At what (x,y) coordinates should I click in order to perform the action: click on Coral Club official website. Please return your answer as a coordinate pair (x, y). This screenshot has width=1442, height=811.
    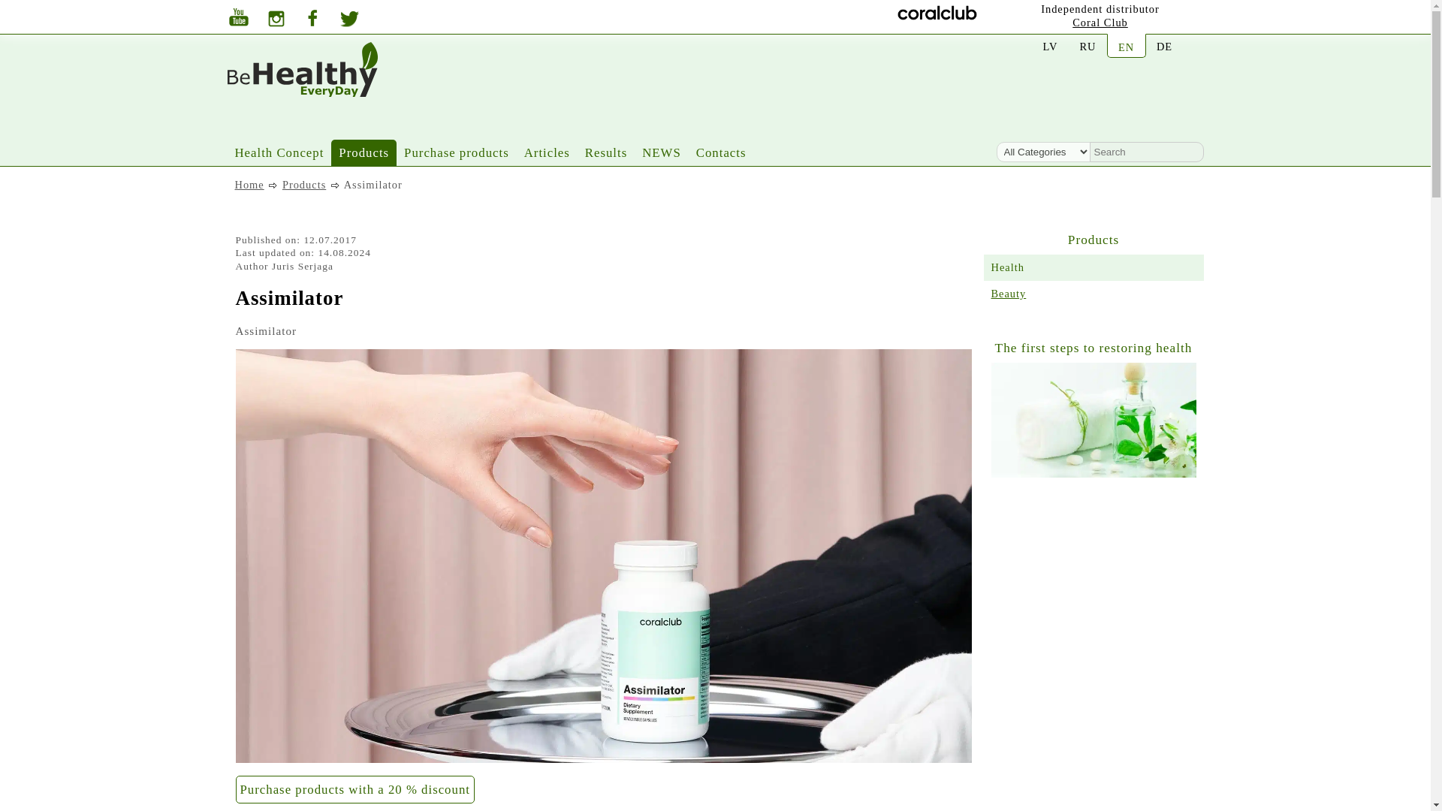
    Looking at the image, I should click on (1100, 22).